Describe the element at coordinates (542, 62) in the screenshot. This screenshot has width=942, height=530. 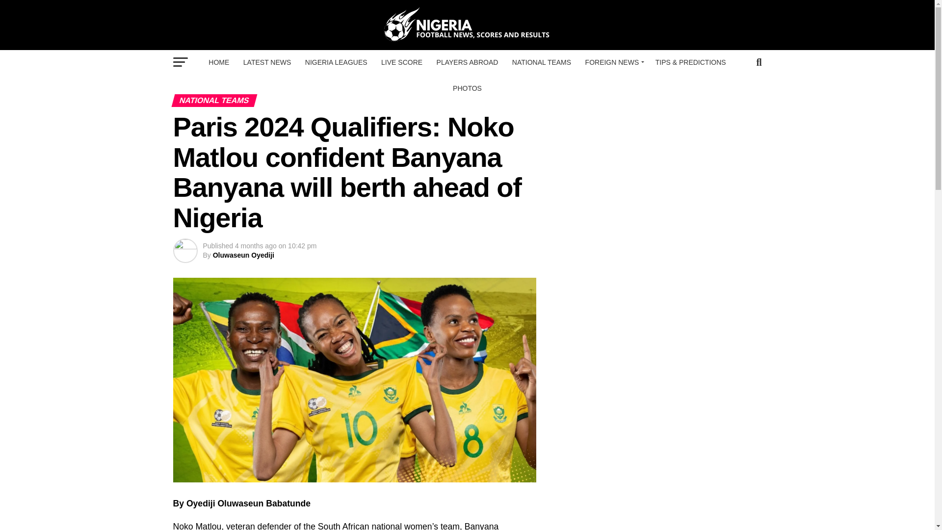
I see `NATIONAL TEAMS` at that location.